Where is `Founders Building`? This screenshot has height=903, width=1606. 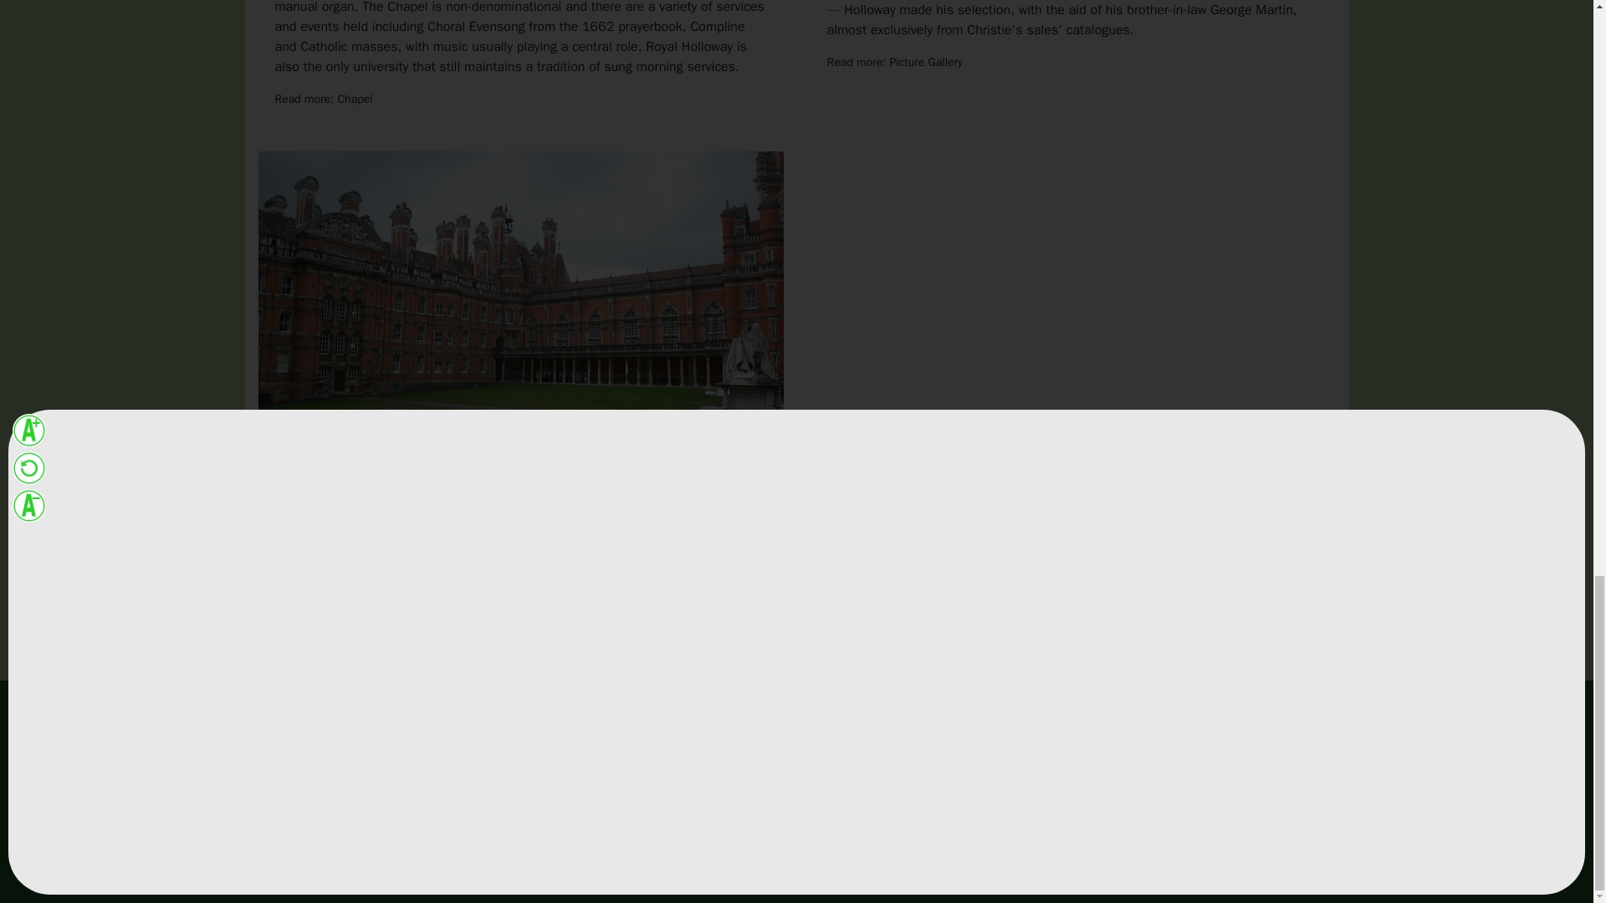 Founders Building is located at coordinates (426, 533).